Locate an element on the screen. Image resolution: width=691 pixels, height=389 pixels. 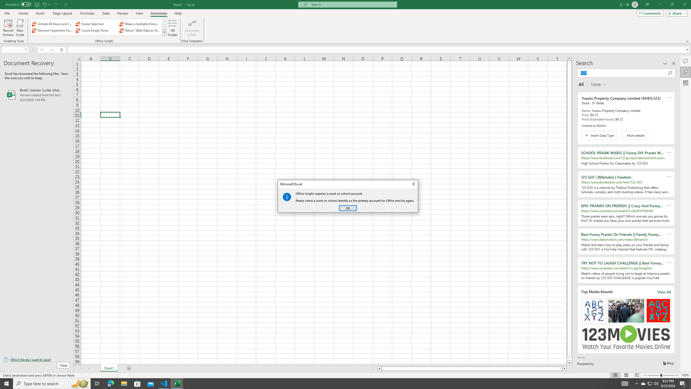
Zoom Out is located at coordinates (654, 375).